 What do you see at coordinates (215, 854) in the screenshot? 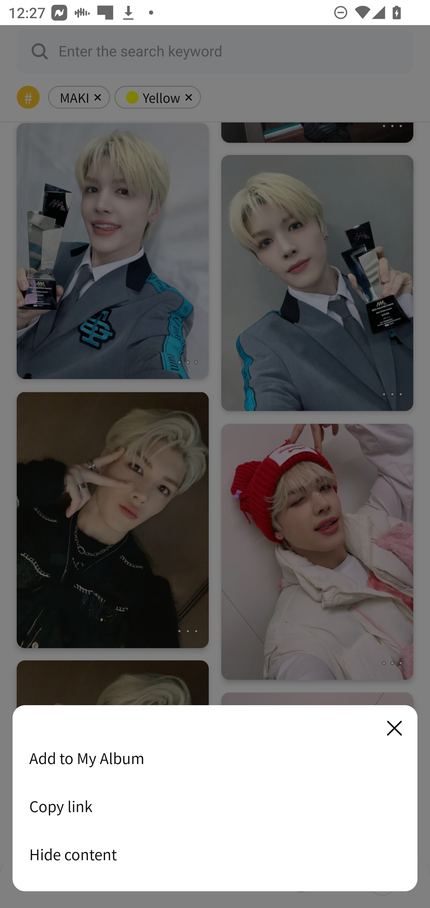
I see `Hide content` at bounding box center [215, 854].